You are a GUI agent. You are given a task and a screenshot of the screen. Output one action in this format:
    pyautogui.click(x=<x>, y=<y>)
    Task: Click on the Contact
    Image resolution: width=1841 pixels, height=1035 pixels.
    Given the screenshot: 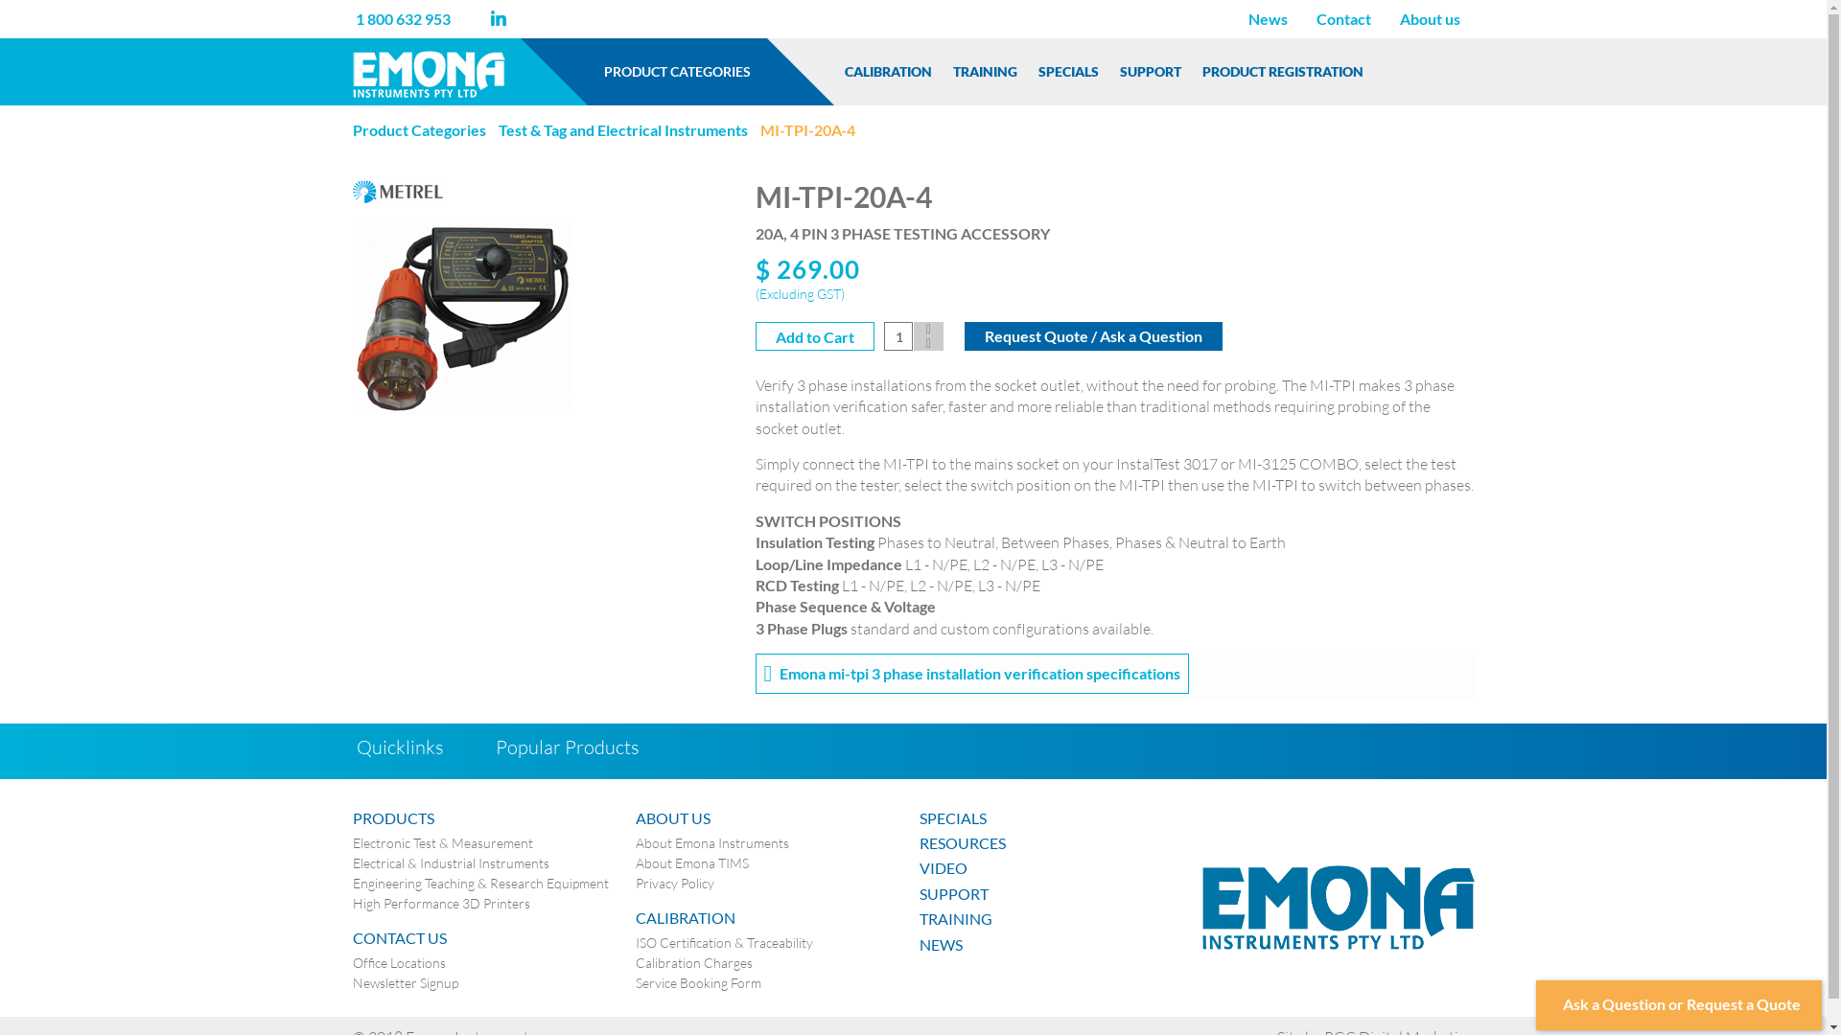 What is the action you would take?
    pyautogui.click(x=1344, y=19)
    